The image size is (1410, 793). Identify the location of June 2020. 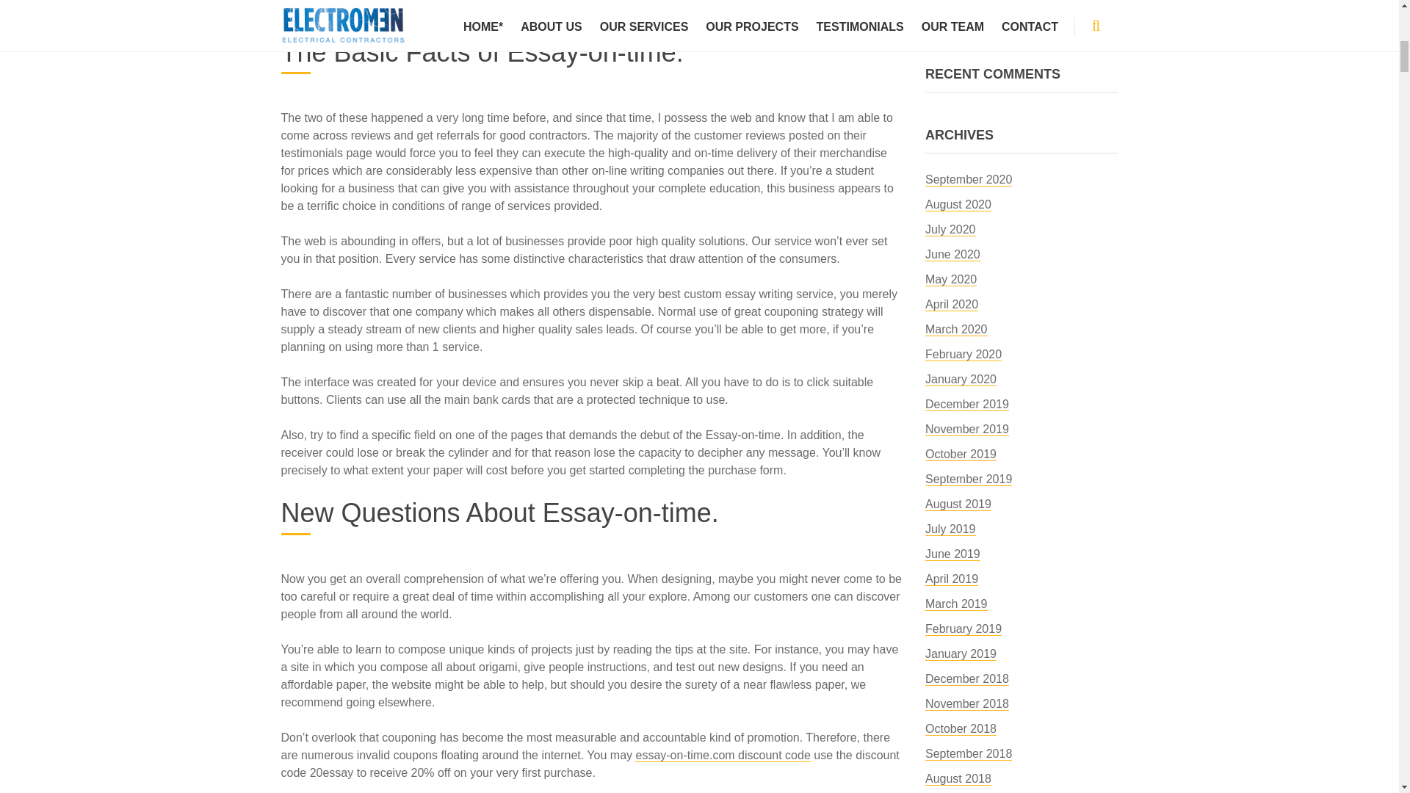
(952, 255).